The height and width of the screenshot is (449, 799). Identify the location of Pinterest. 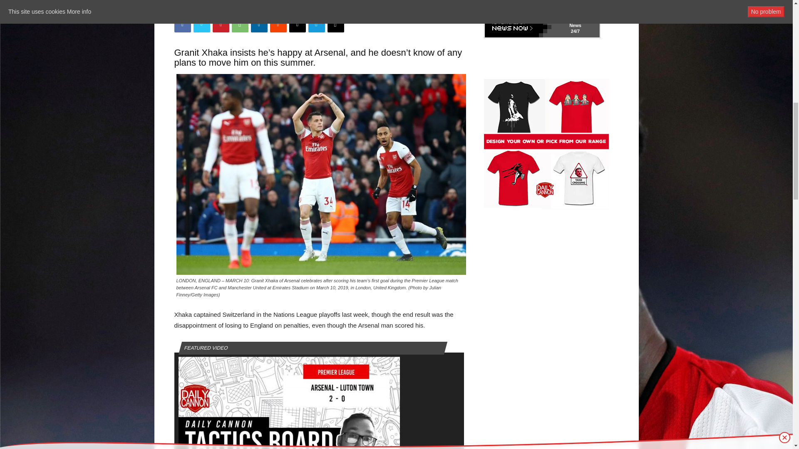
(221, 24).